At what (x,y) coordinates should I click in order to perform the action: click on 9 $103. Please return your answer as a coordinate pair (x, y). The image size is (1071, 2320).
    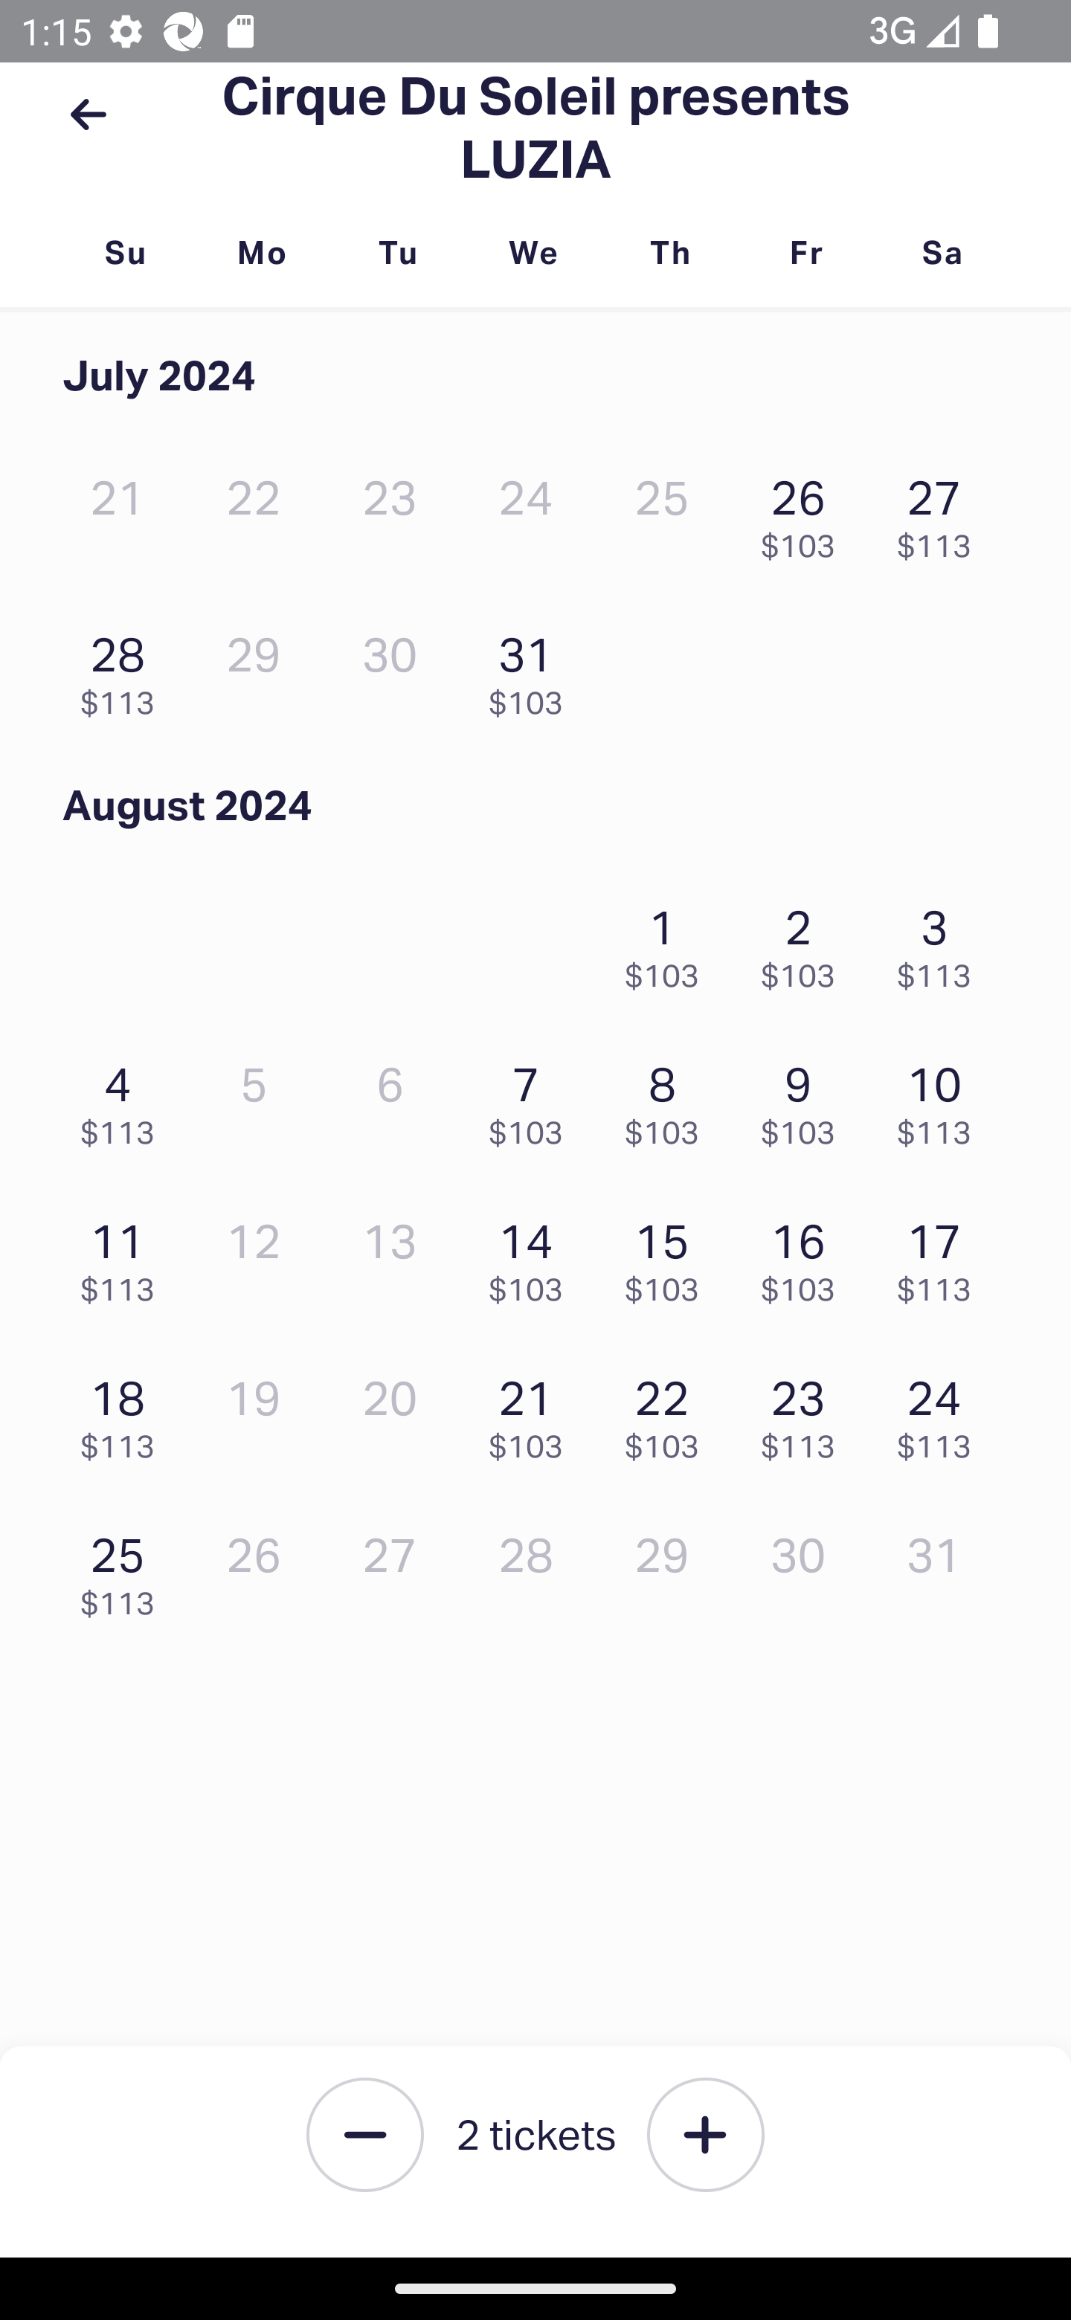
    Looking at the image, I should click on (805, 1098).